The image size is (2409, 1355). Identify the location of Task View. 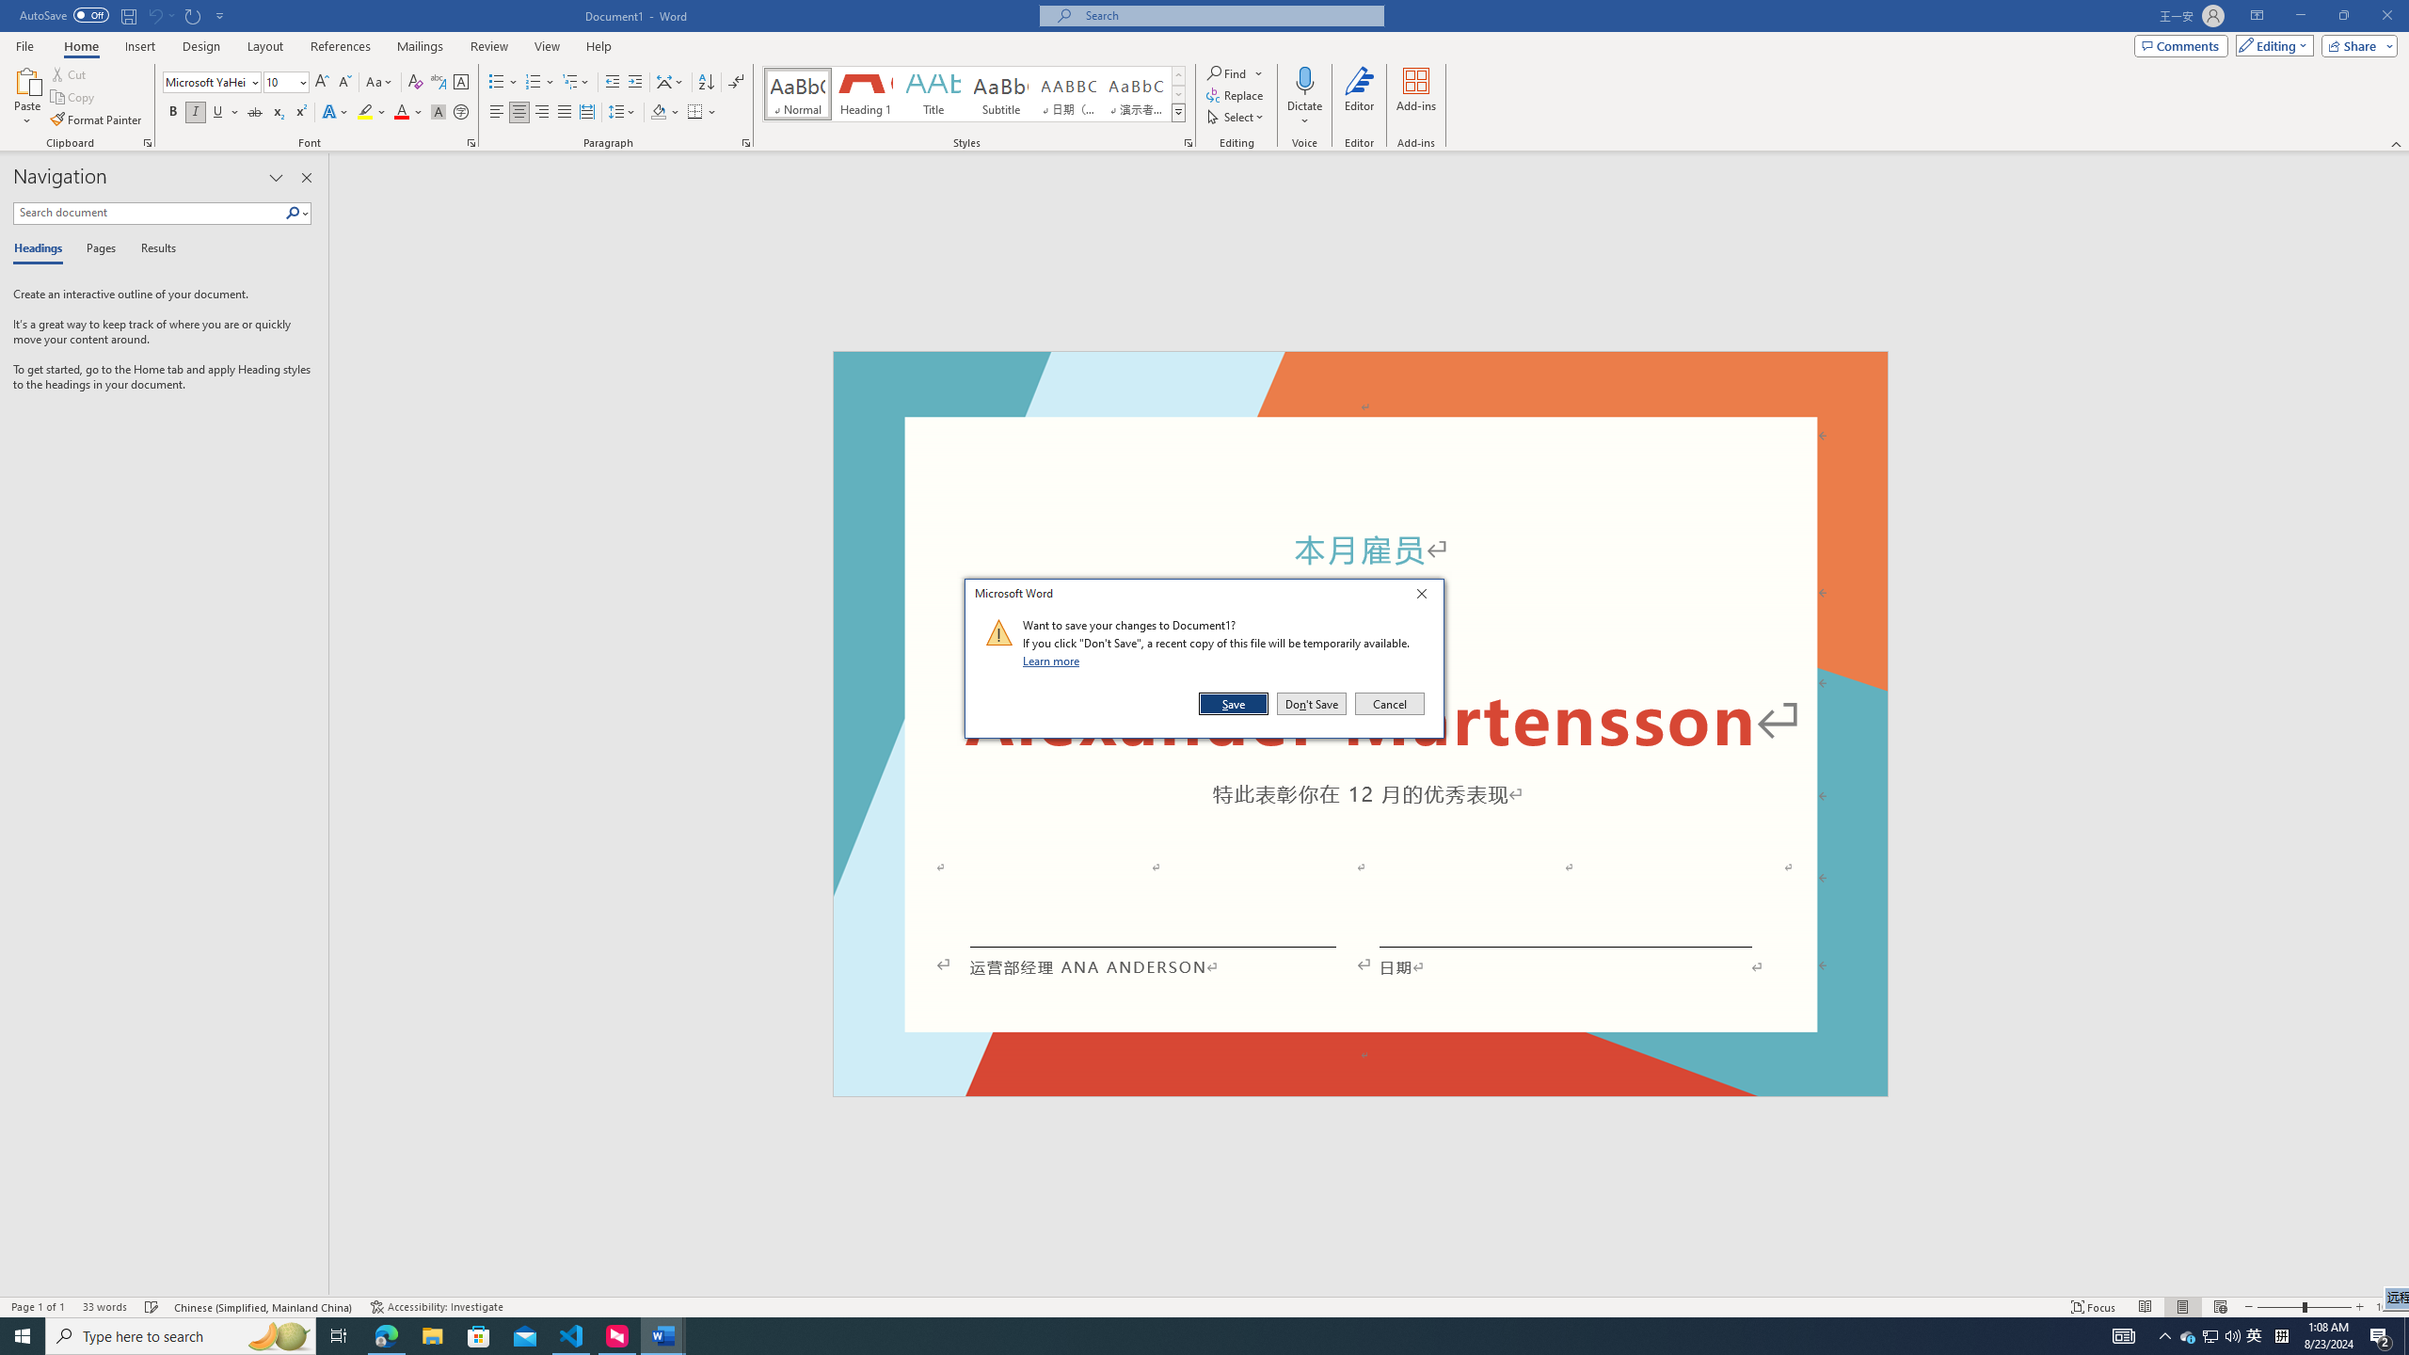
(339, 1336).